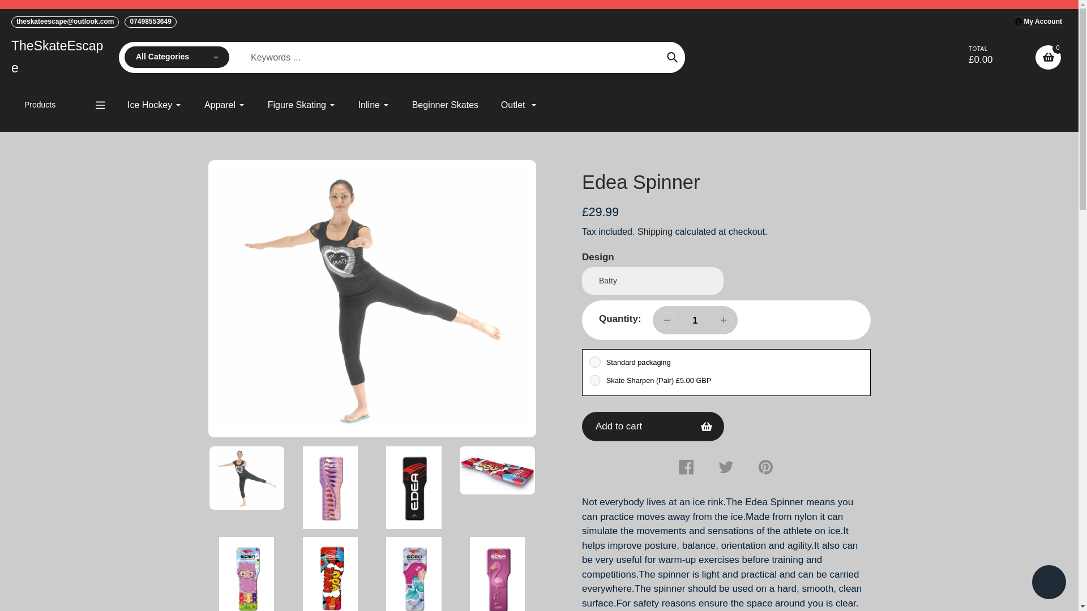 This screenshot has width=1087, height=611. What do you see at coordinates (594, 362) in the screenshot?
I see `0` at bounding box center [594, 362].